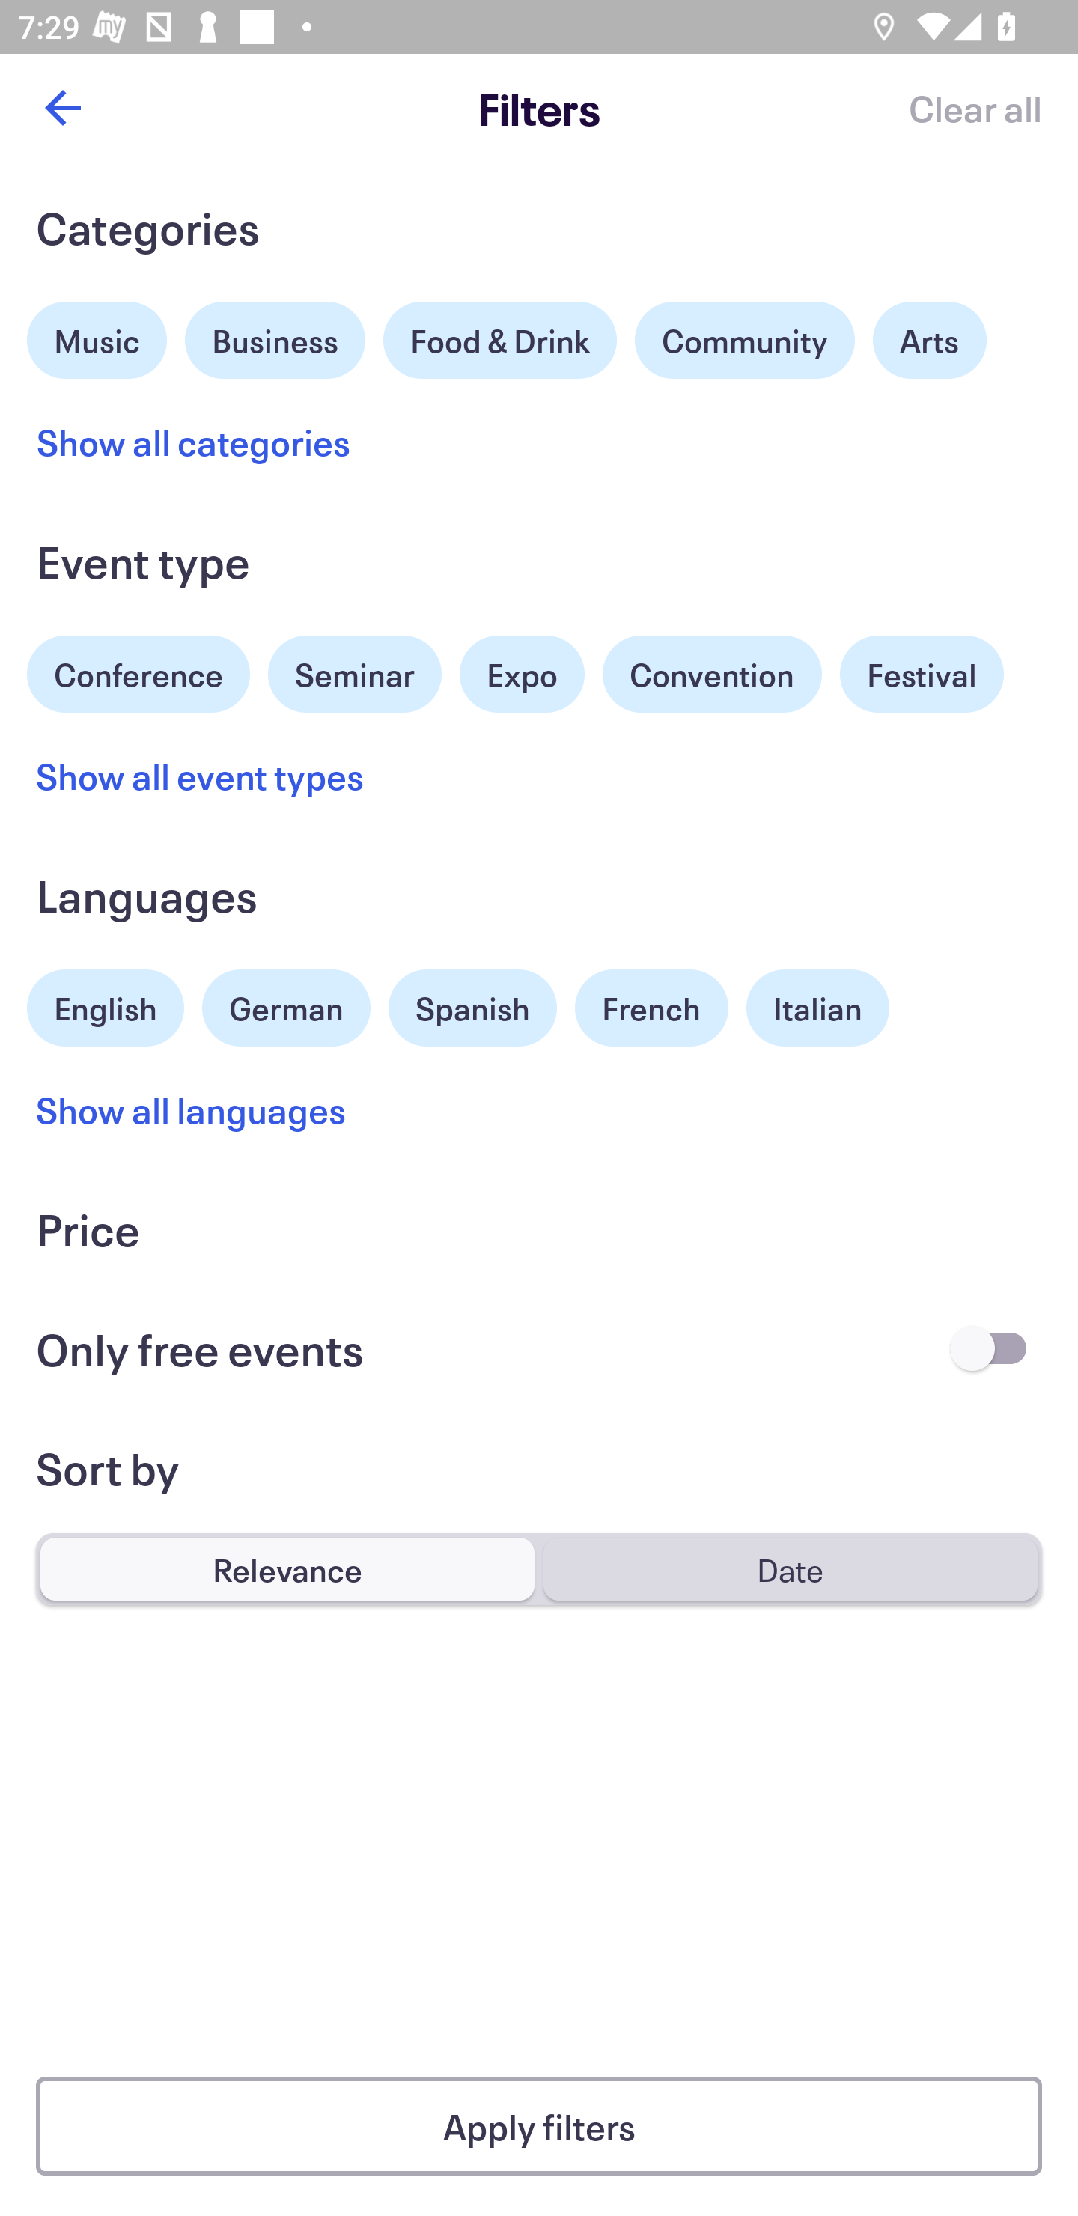 This screenshot has width=1078, height=2216. I want to click on Spanish, so click(472, 1008).